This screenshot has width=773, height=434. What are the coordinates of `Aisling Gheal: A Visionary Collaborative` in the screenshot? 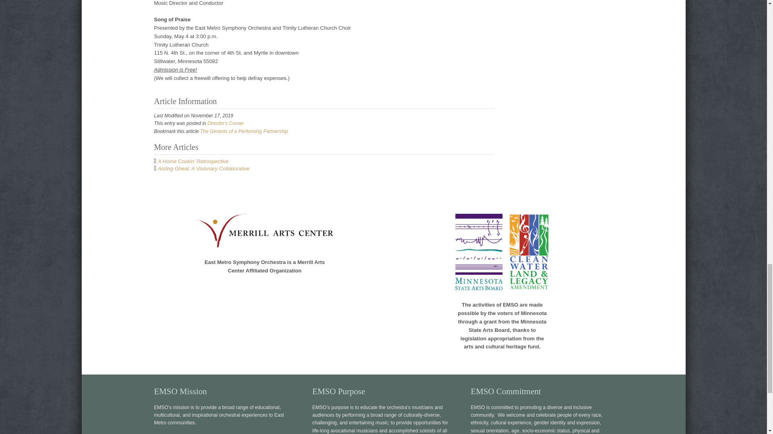 It's located at (204, 168).